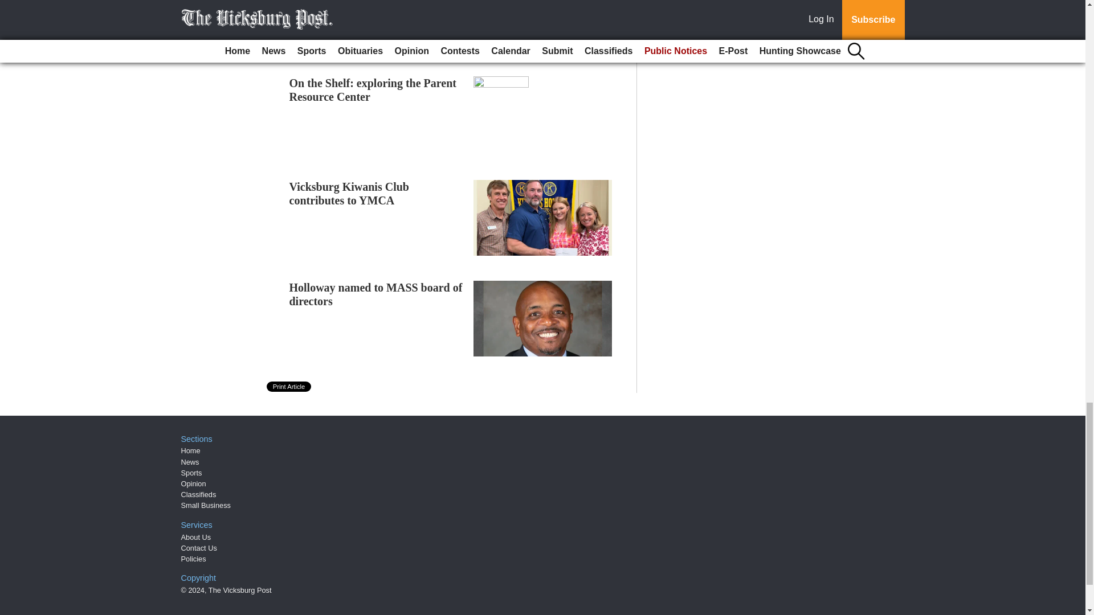 The width and height of the screenshot is (1094, 615). What do you see at coordinates (349, 194) in the screenshot?
I see `Vicksburg Kiwanis Club contributes to YMCA` at bounding box center [349, 194].